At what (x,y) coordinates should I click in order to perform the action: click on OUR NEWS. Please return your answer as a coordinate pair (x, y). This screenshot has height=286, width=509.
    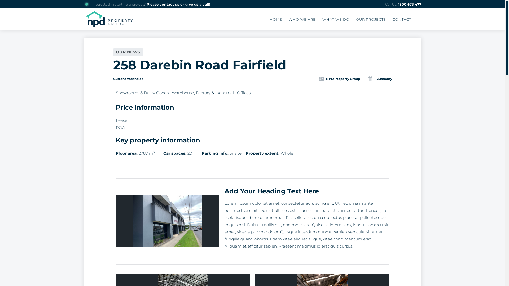
    Looking at the image, I should click on (128, 52).